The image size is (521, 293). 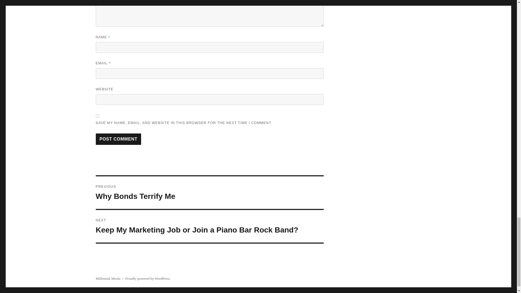 I want to click on Post Comment, so click(x=118, y=139).